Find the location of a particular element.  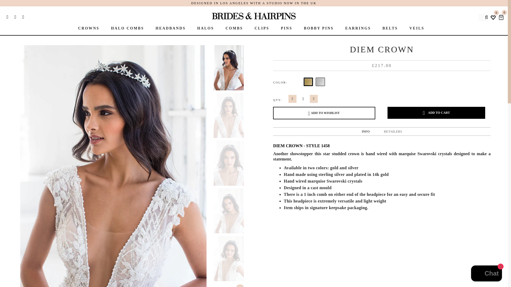

1 is located at coordinates (303, 99).